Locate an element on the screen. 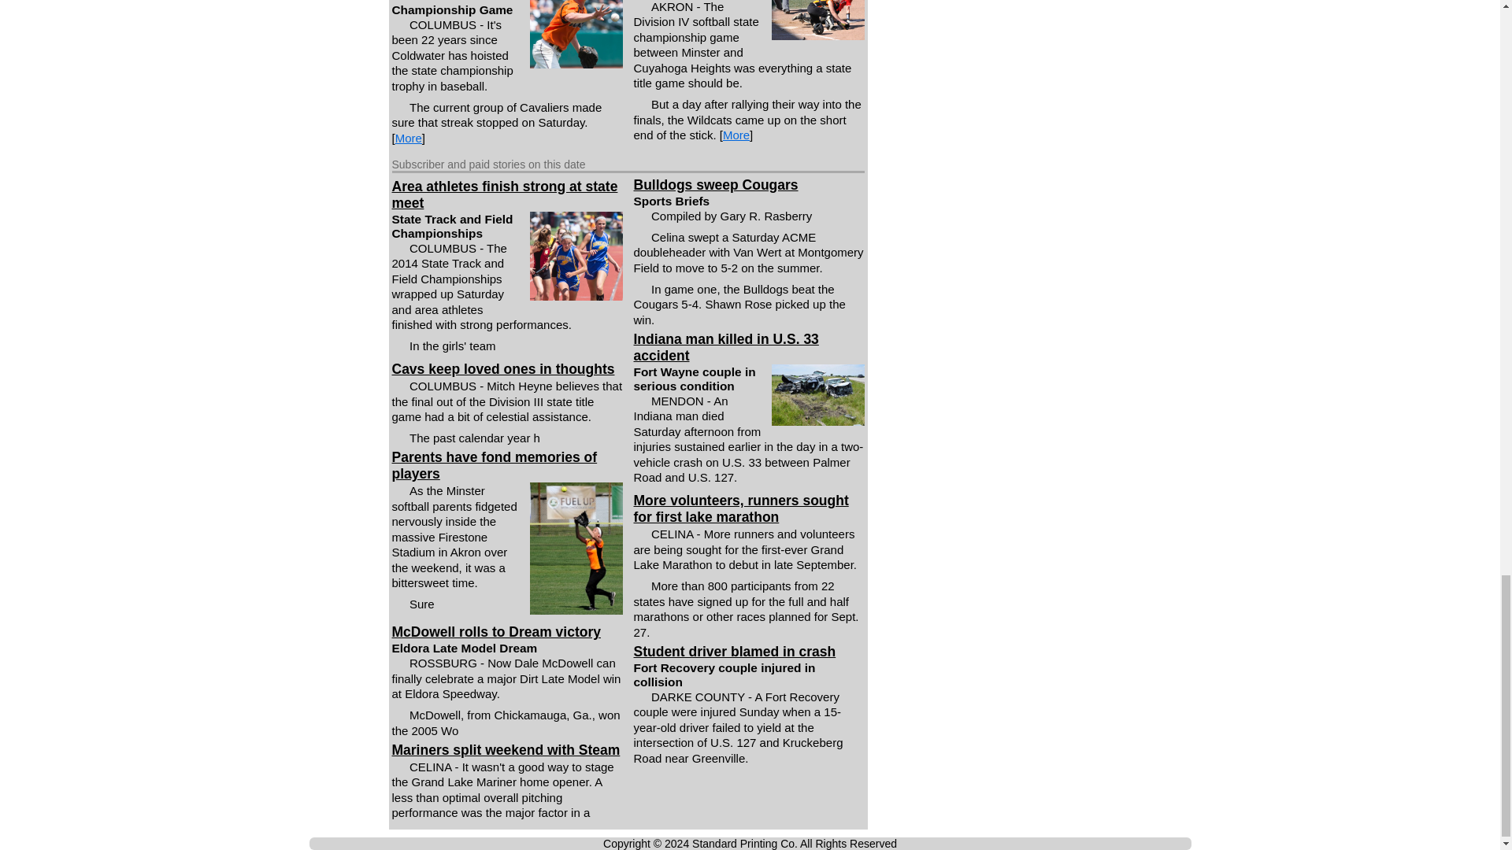 This screenshot has height=850, width=1512. More is located at coordinates (736, 135).